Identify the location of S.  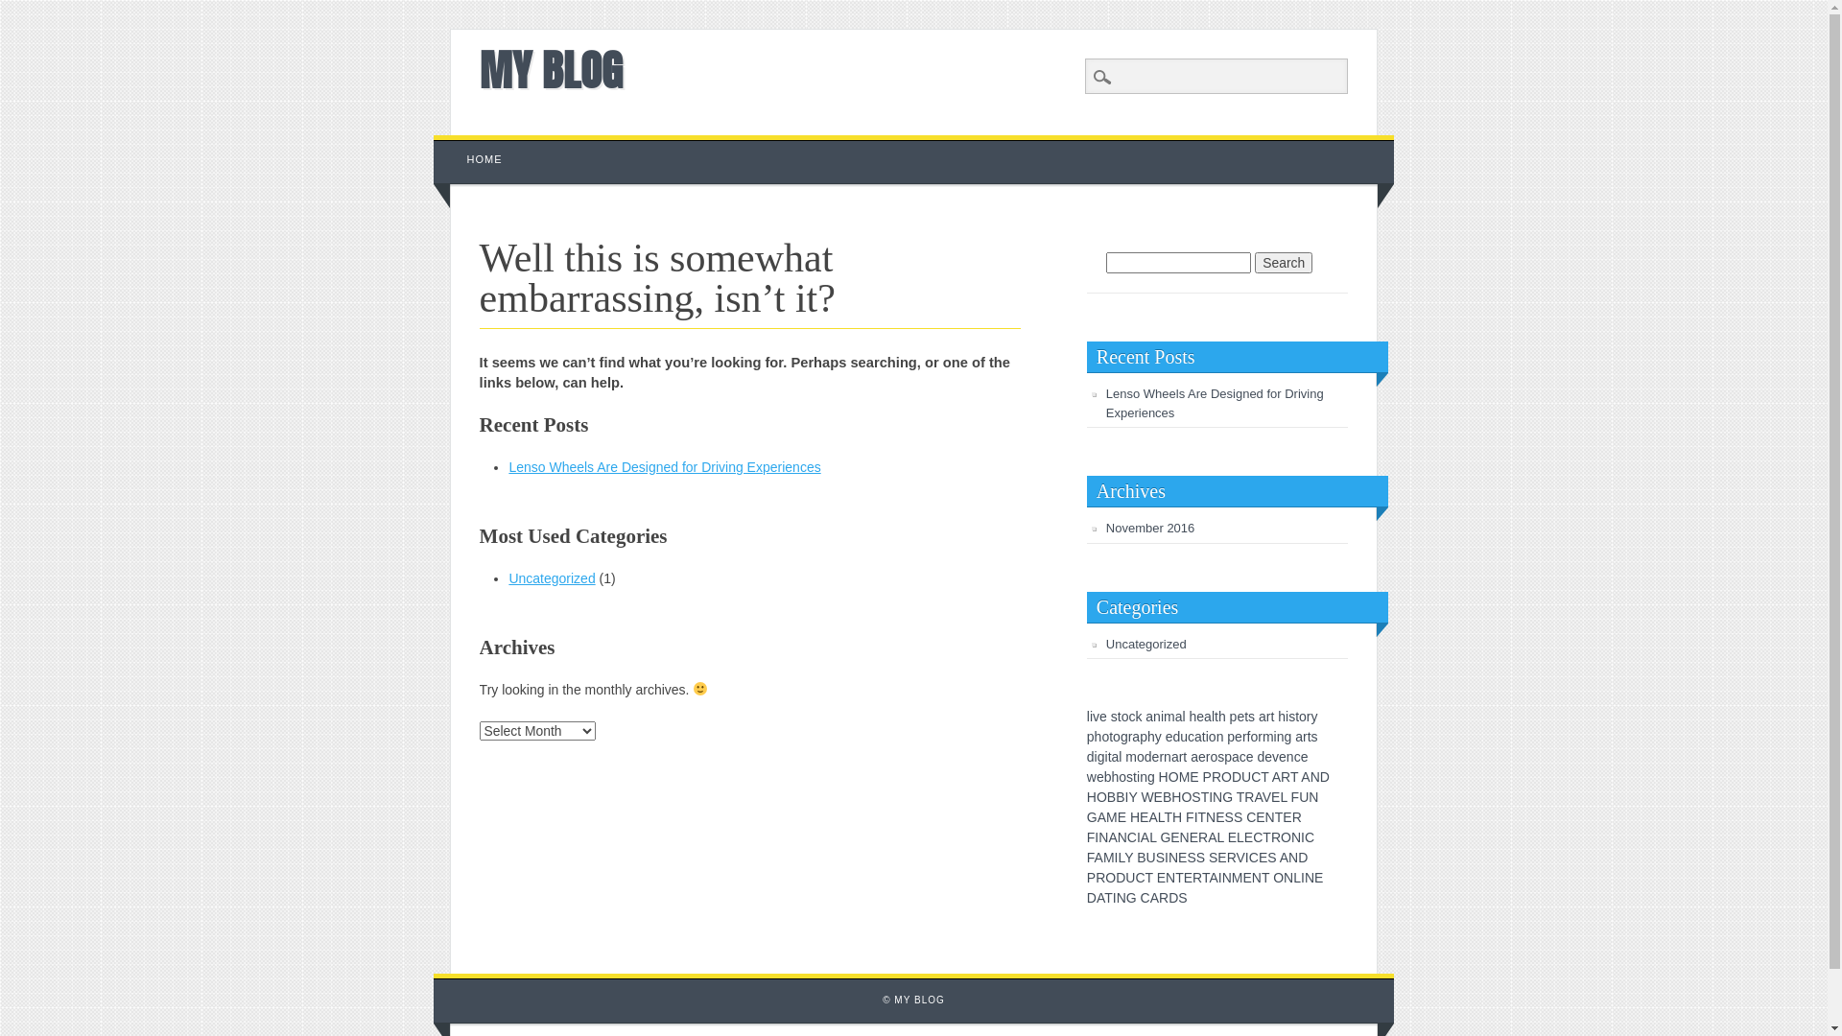
(1192, 858).